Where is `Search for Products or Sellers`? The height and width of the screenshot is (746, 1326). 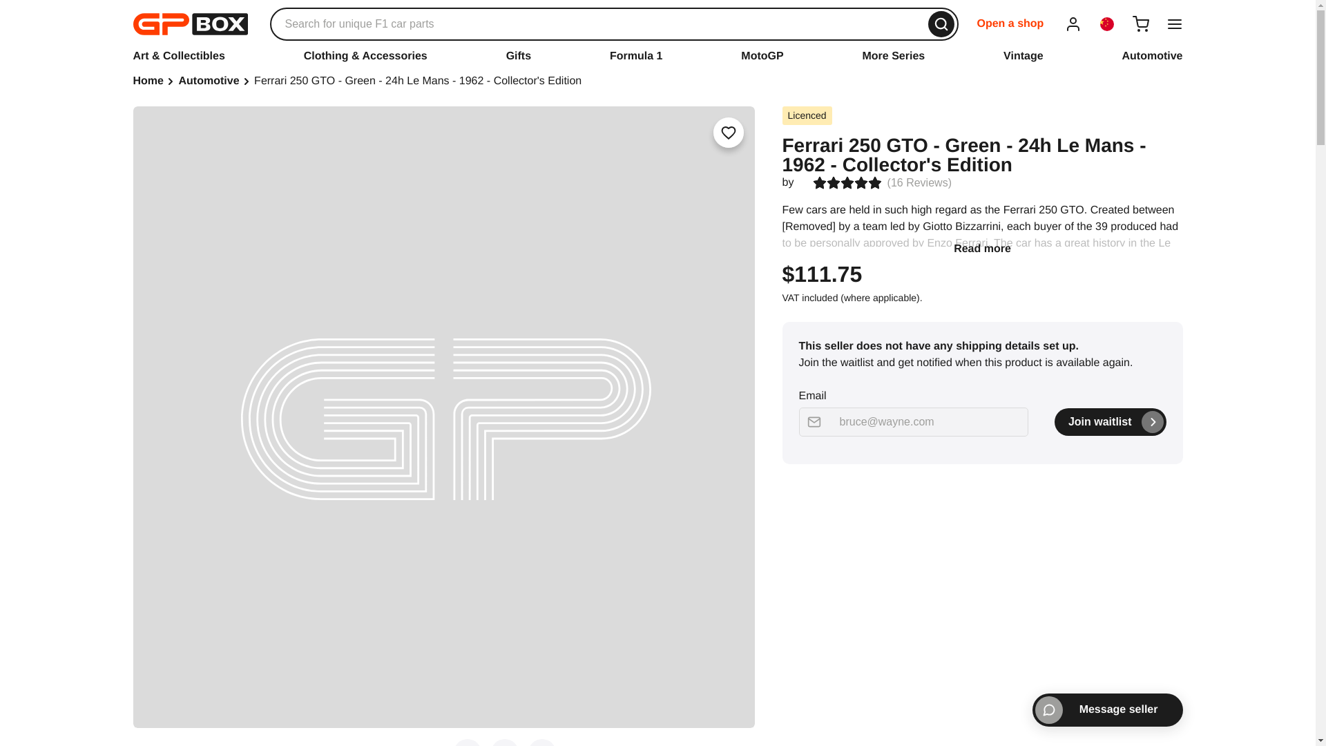
Search for Products or Sellers is located at coordinates (613, 23).